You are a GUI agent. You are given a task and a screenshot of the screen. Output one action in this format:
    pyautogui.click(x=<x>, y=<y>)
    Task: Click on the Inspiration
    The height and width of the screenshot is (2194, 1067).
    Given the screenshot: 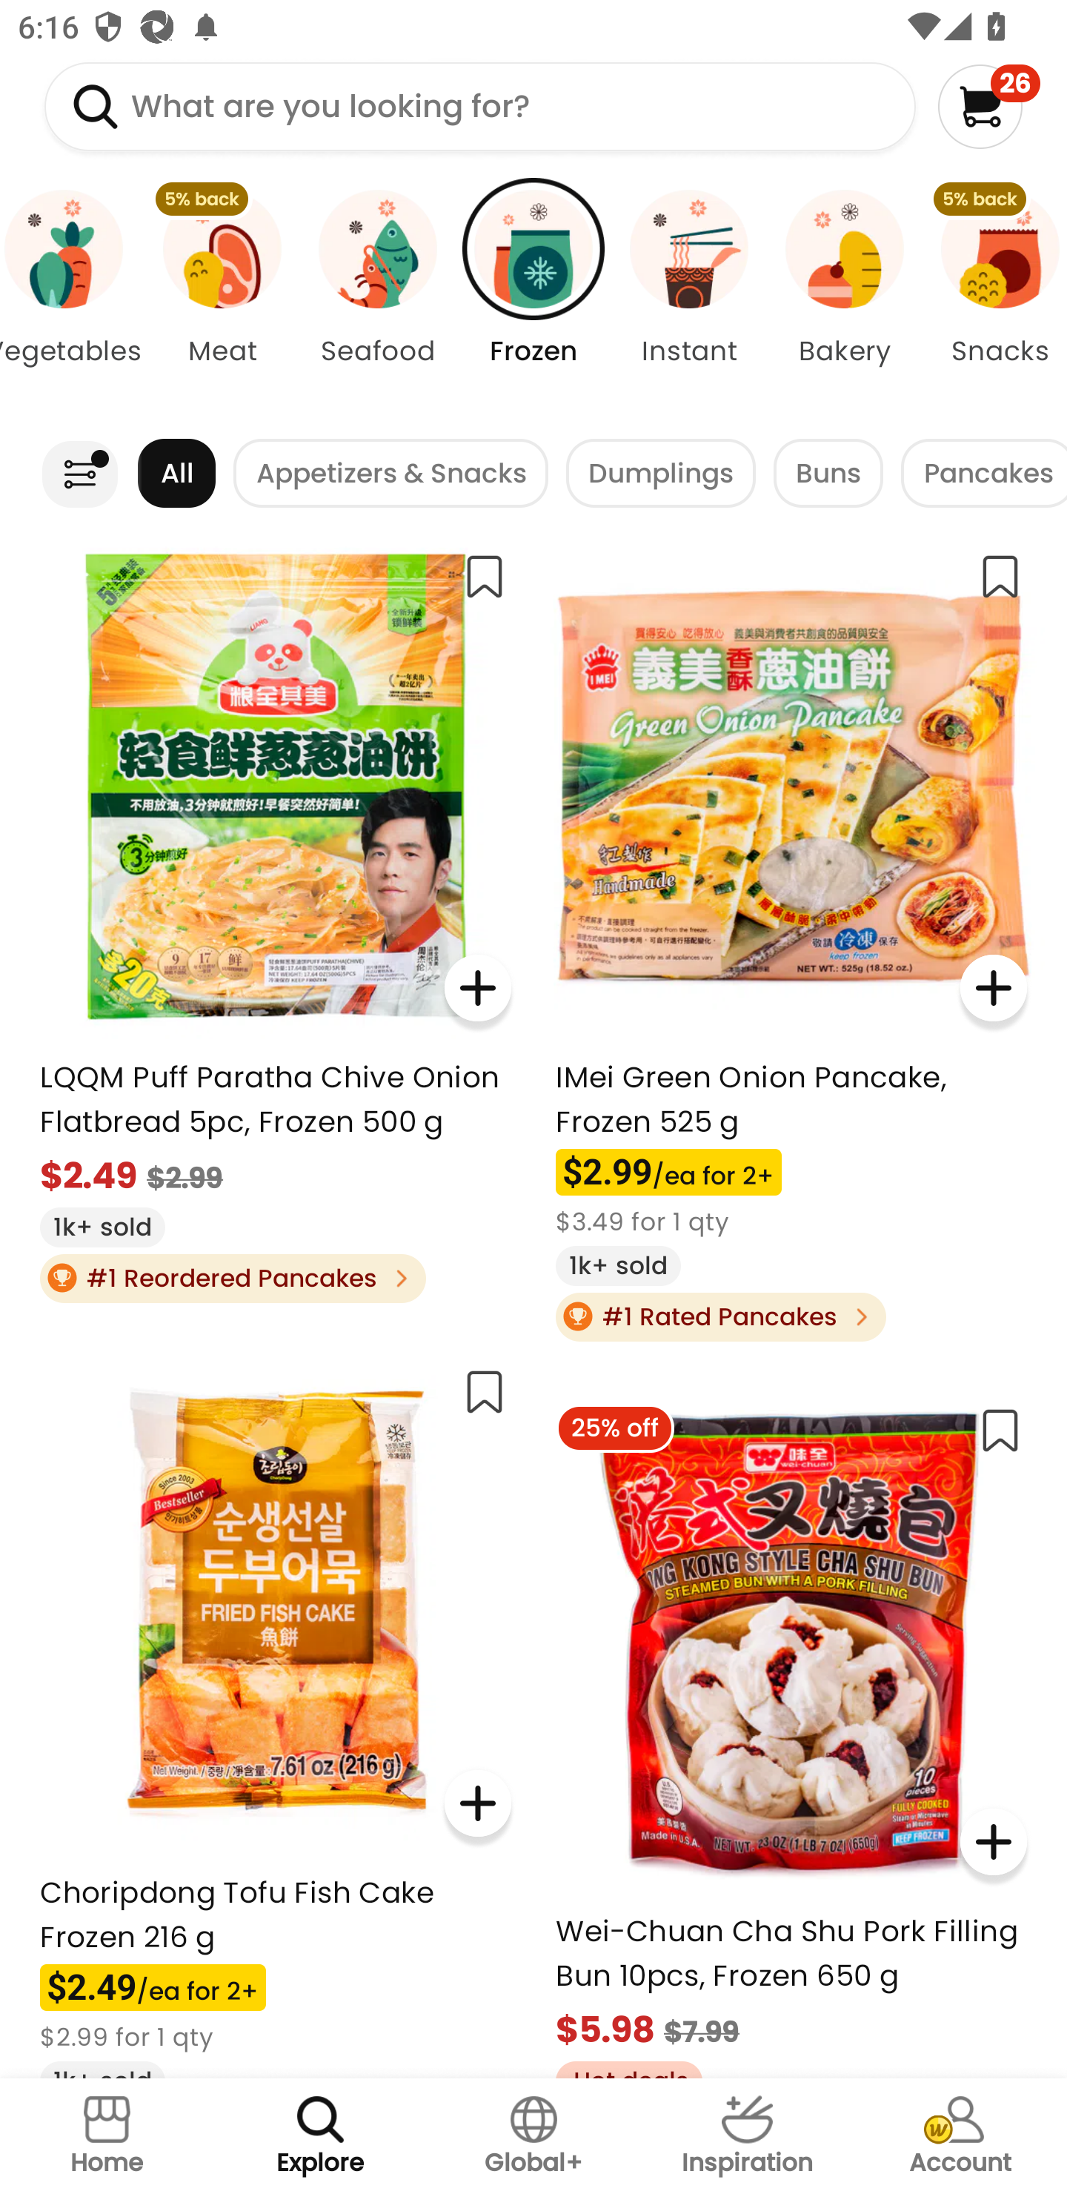 What is the action you would take?
    pyautogui.click(x=747, y=2136)
    